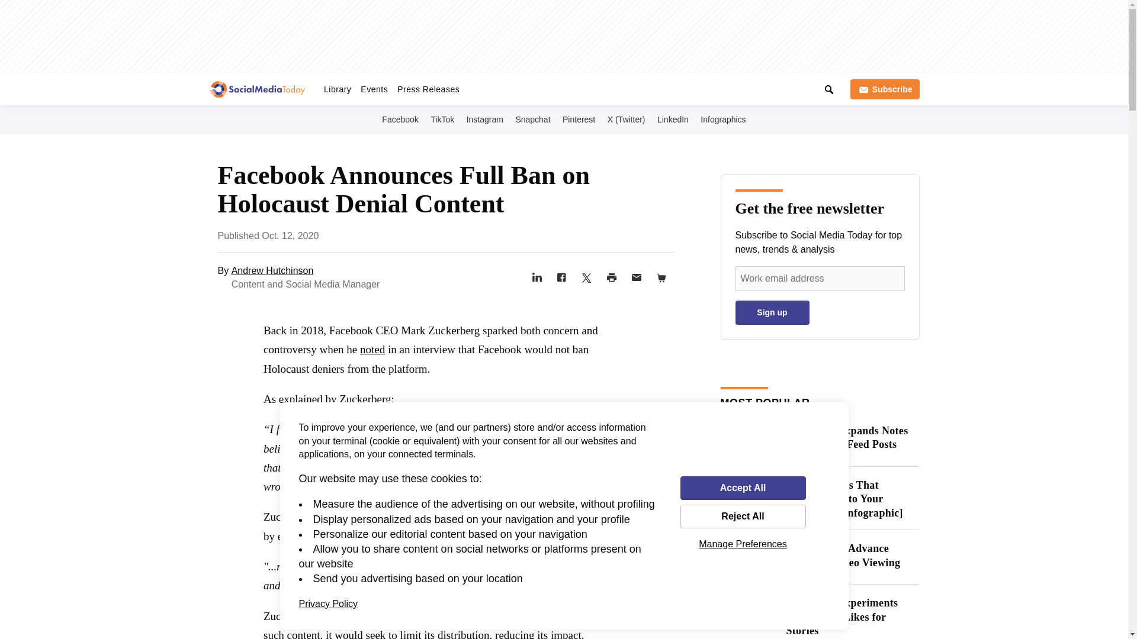 The height and width of the screenshot is (639, 1137). What do you see at coordinates (488, 86) in the screenshot?
I see `Live Twitter Chat` at bounding box center [488, 86].